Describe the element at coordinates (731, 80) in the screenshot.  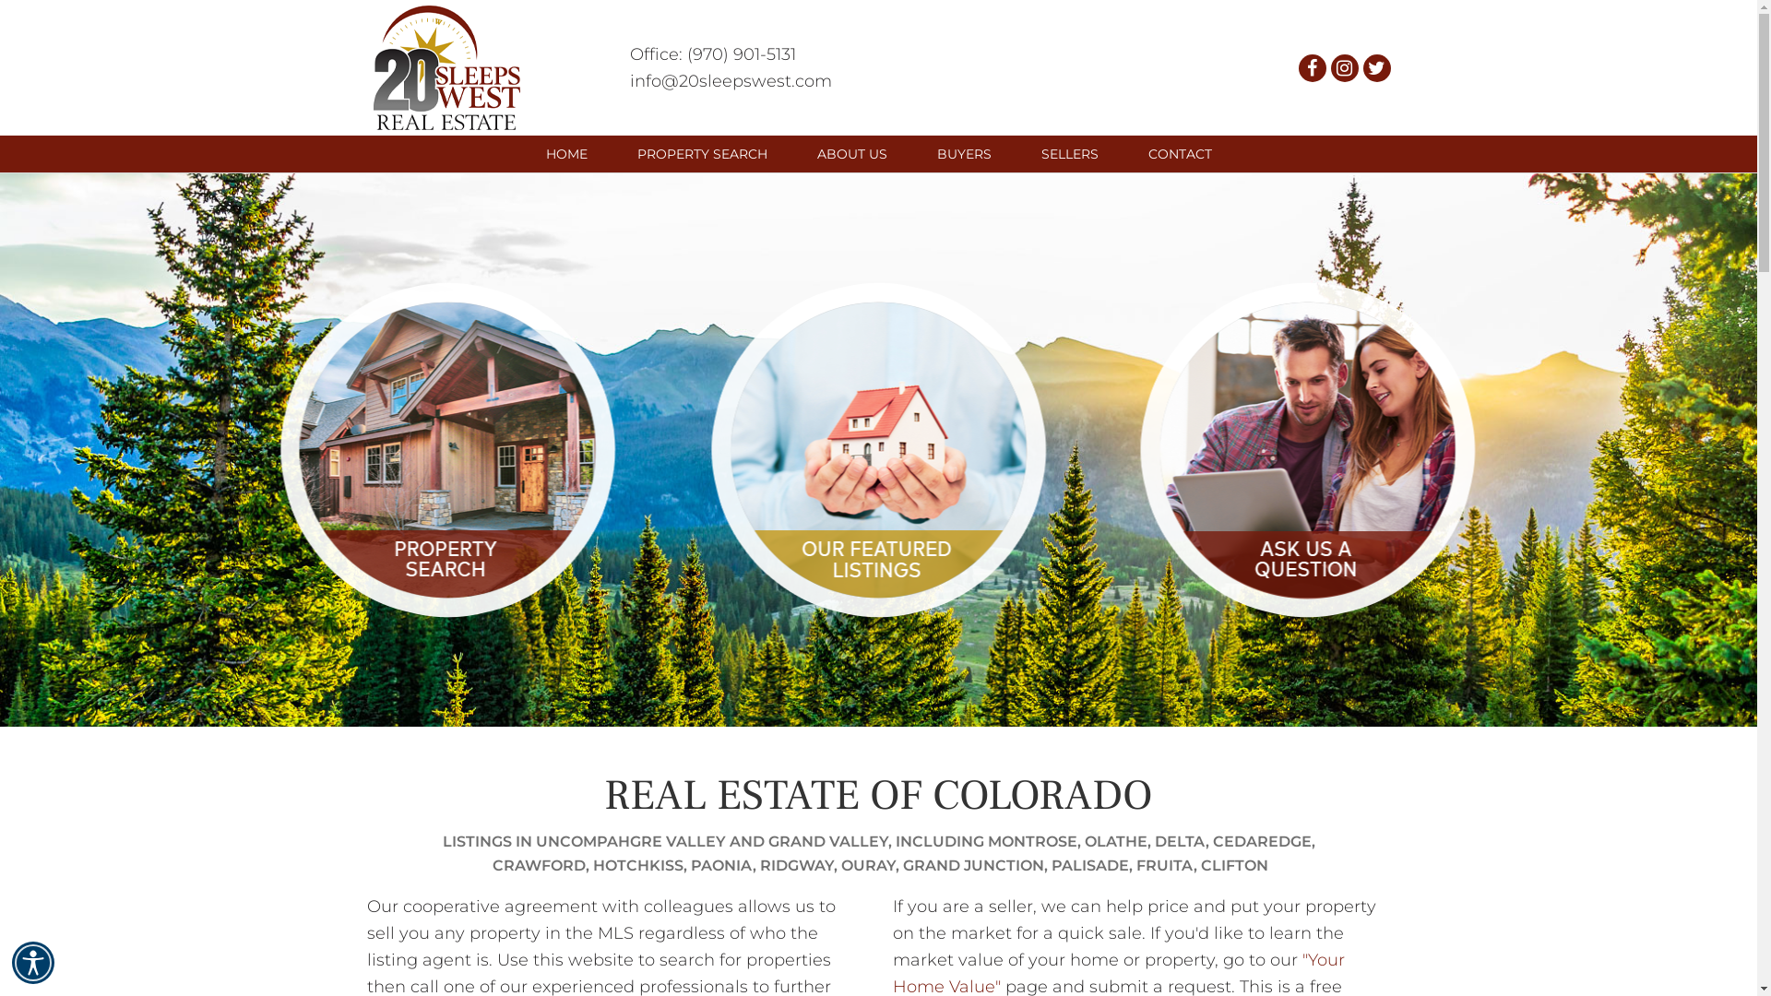
I see `info@20sleepswest.com` at that location.